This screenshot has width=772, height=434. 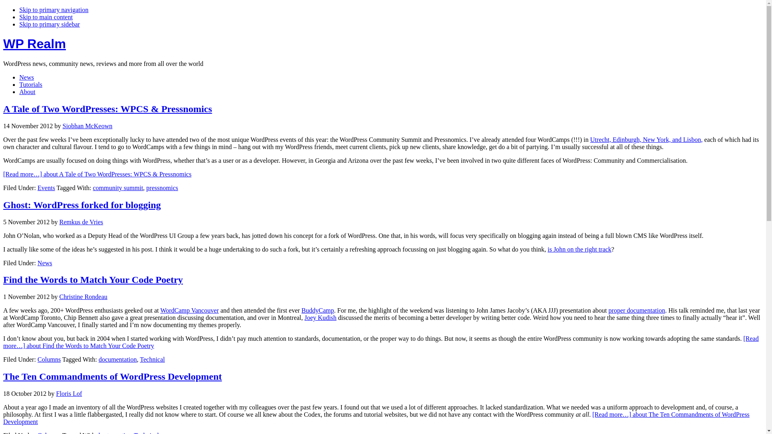 I want to click on Technical, so click(x=146, y=433).